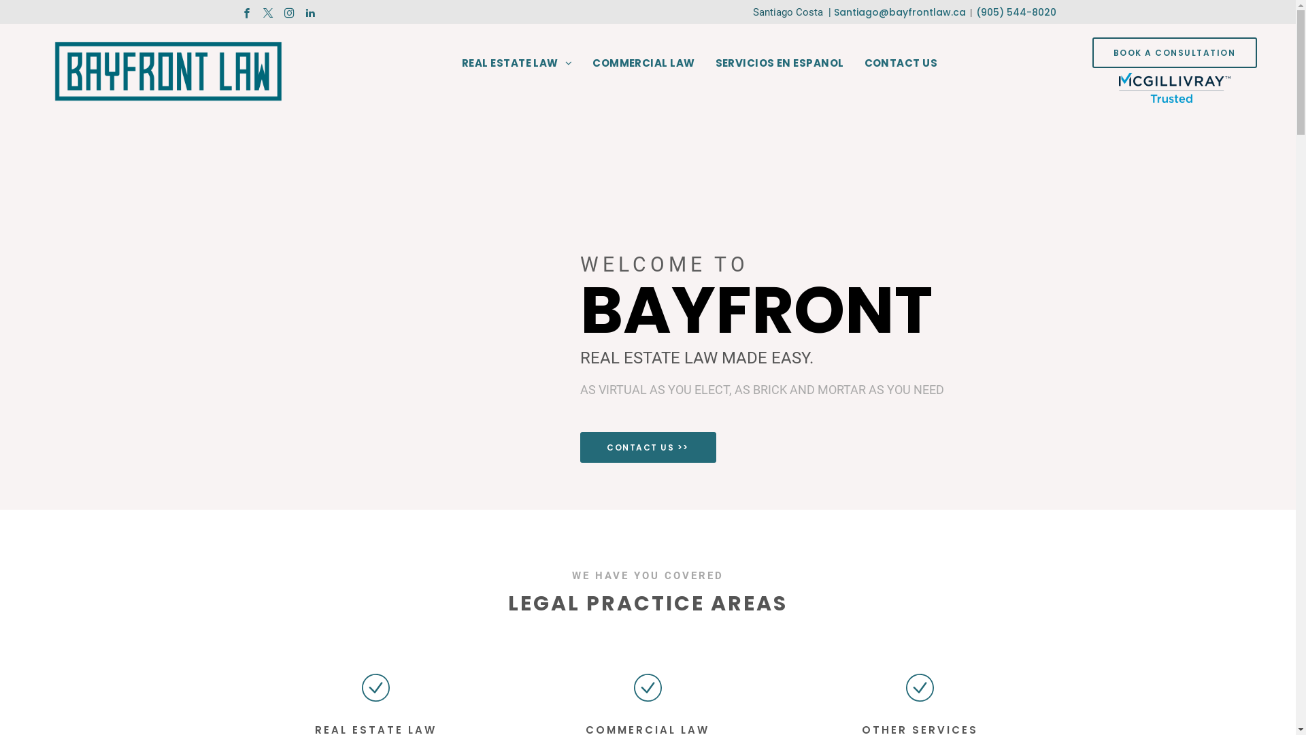  I want to click on CONTACT US, so click(901, 63).